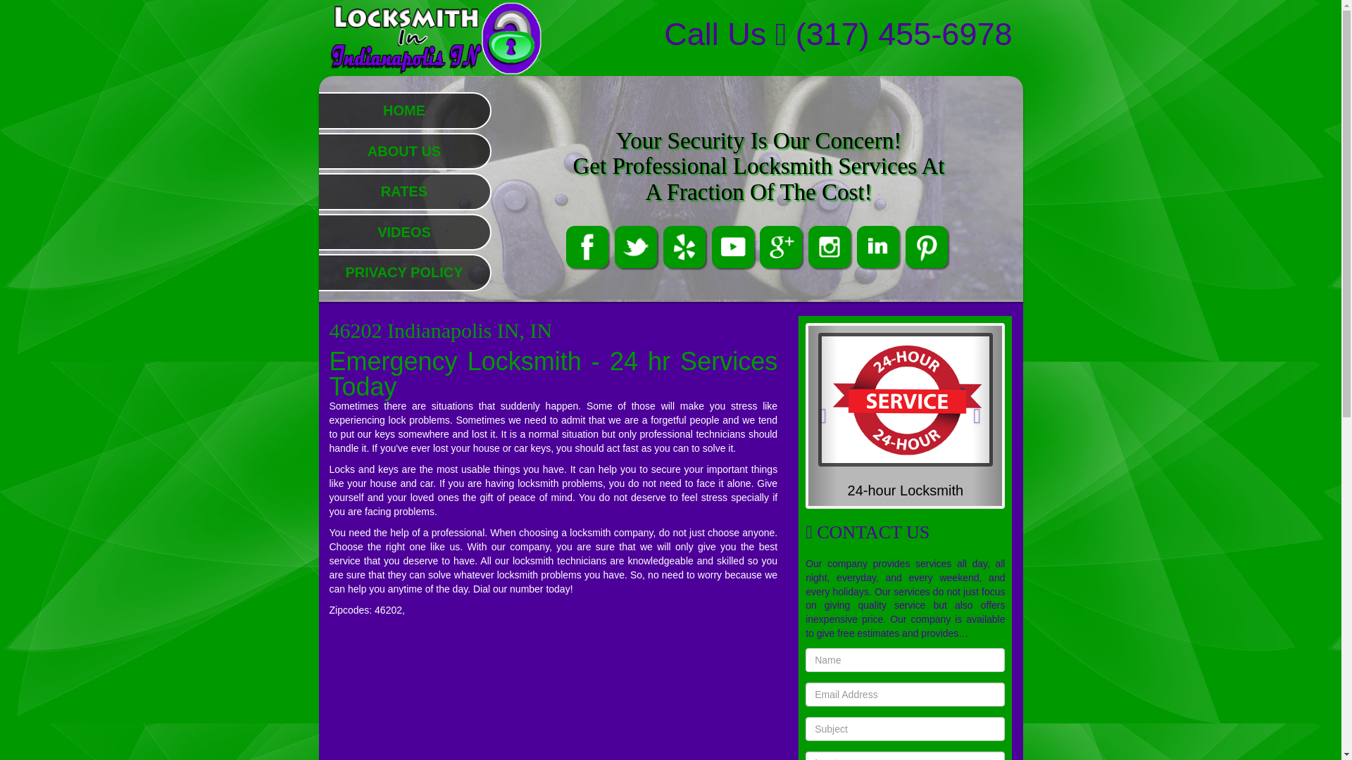 Image resolution: width=1352 pixels, height=760 pixels. Describe the element at coordinates (880, 246) in the screenshot. I see `LinkedIn` at that location.